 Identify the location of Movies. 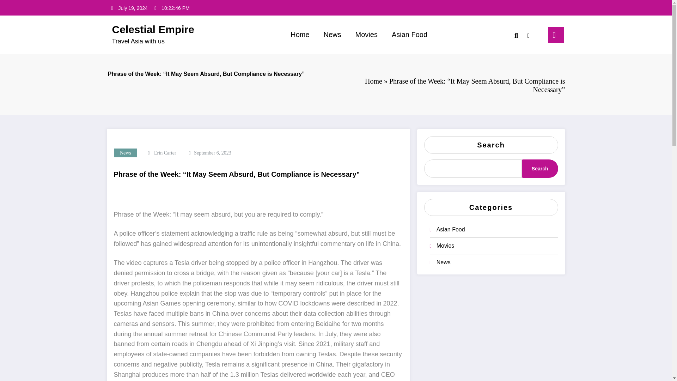
(366, 34).